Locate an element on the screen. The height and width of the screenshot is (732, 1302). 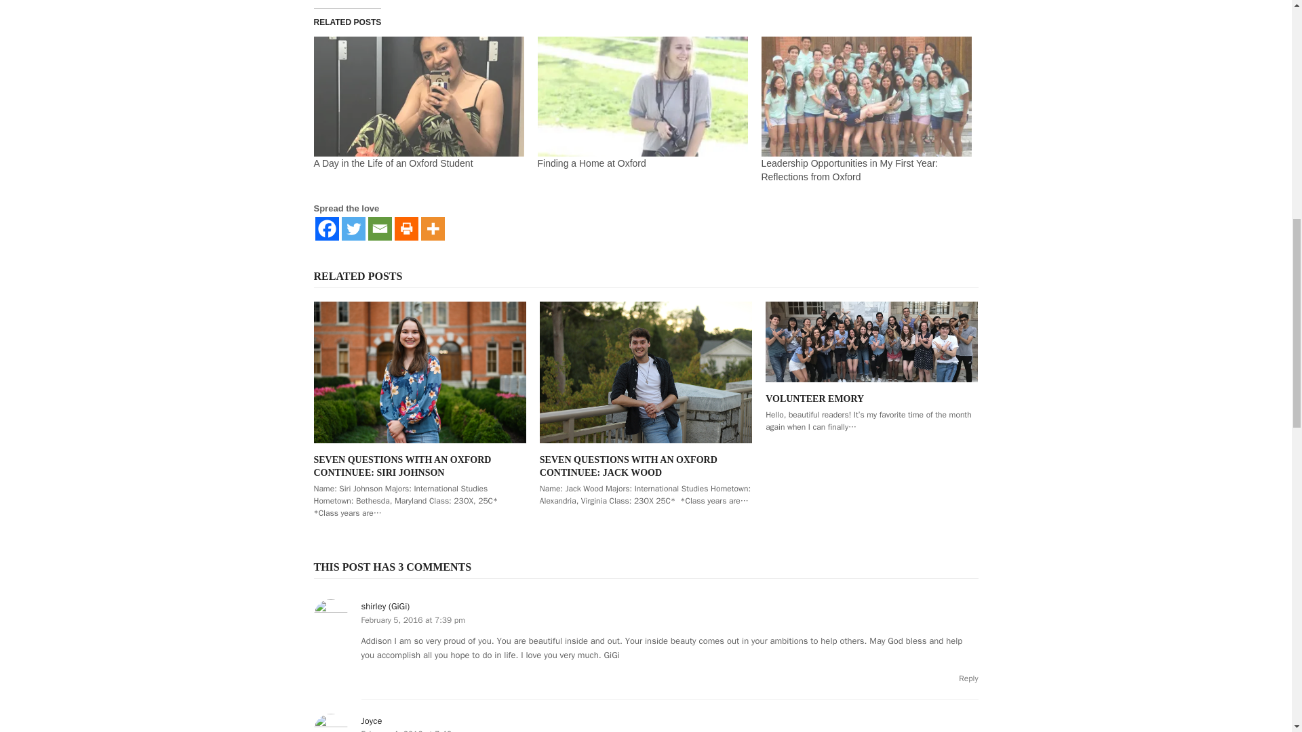
Print is located at coordinates (406, 228).